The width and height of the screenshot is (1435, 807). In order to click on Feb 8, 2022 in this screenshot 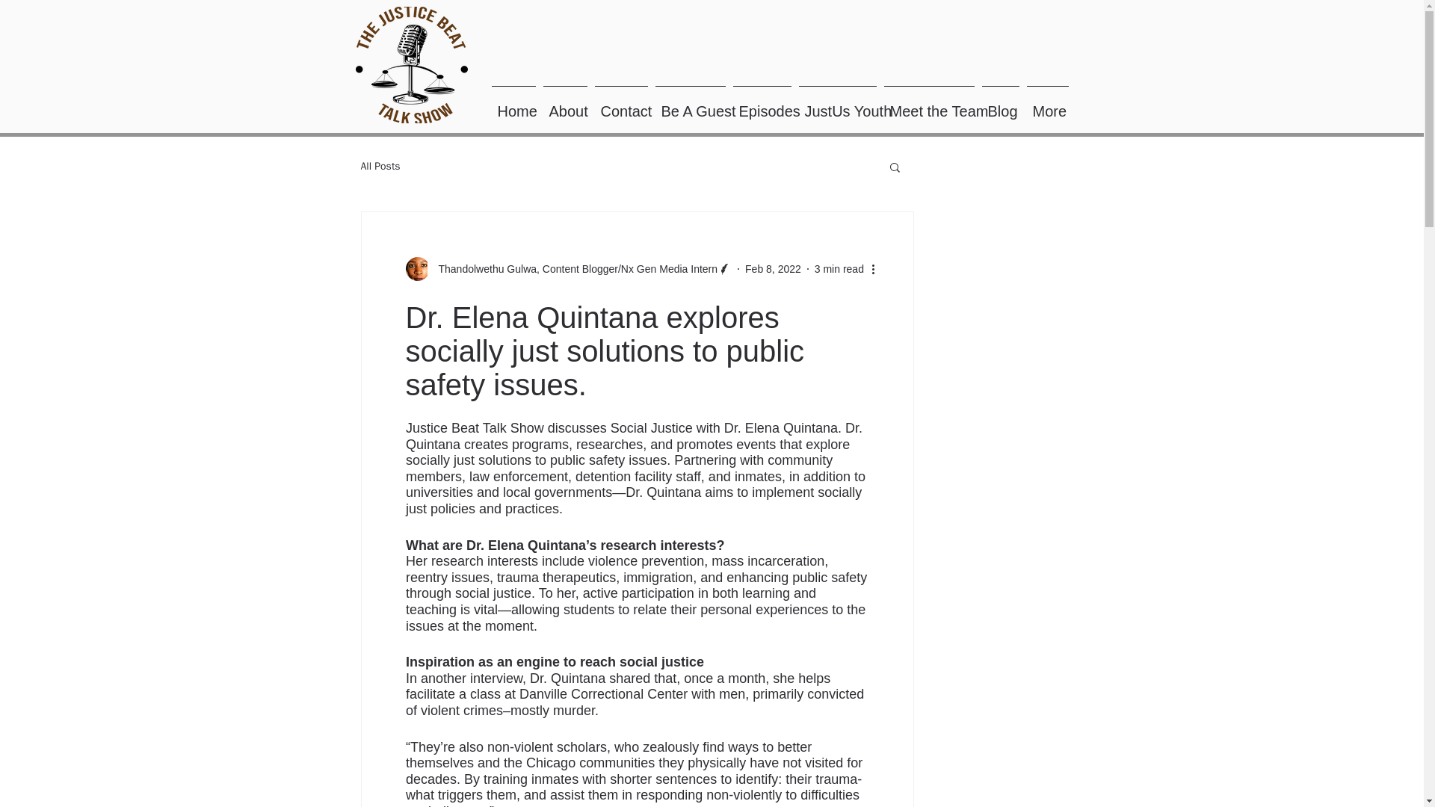, I will do `click(773, 269)`.